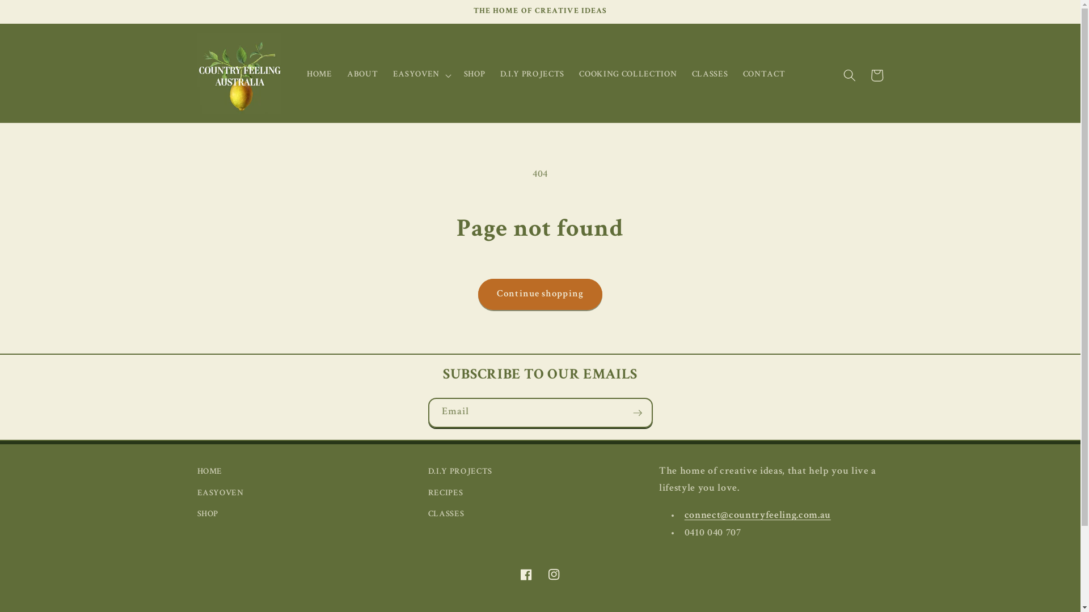 This screenshot has width=1089, height=612. What do you see at coordinates (628, 75) in the screenshot?
I see `COOKING COLLECTION` at bounding box center [628, 75].